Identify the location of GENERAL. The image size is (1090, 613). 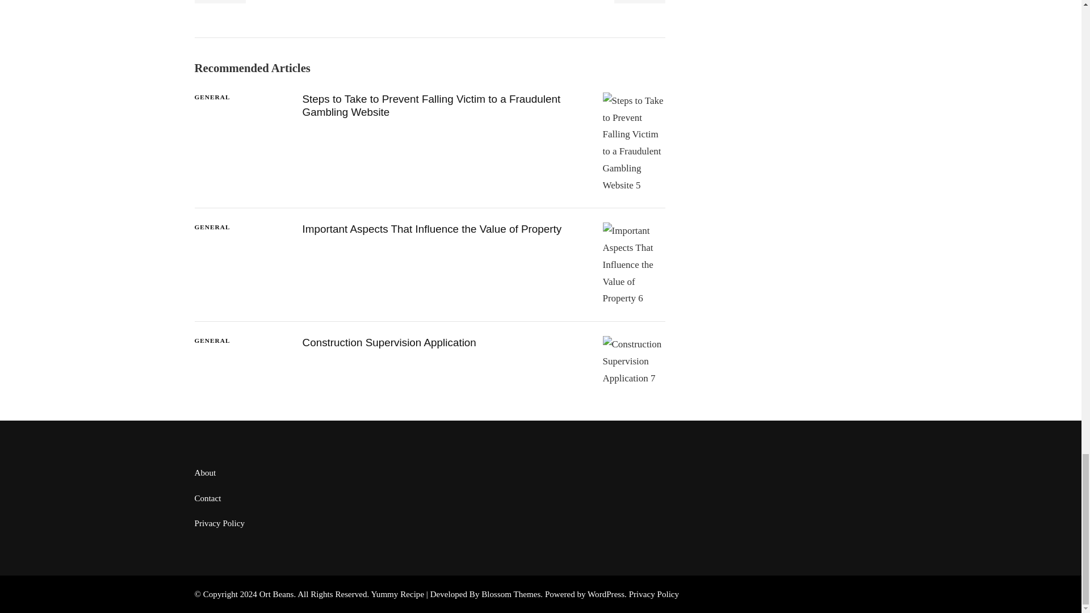
(212, 341).